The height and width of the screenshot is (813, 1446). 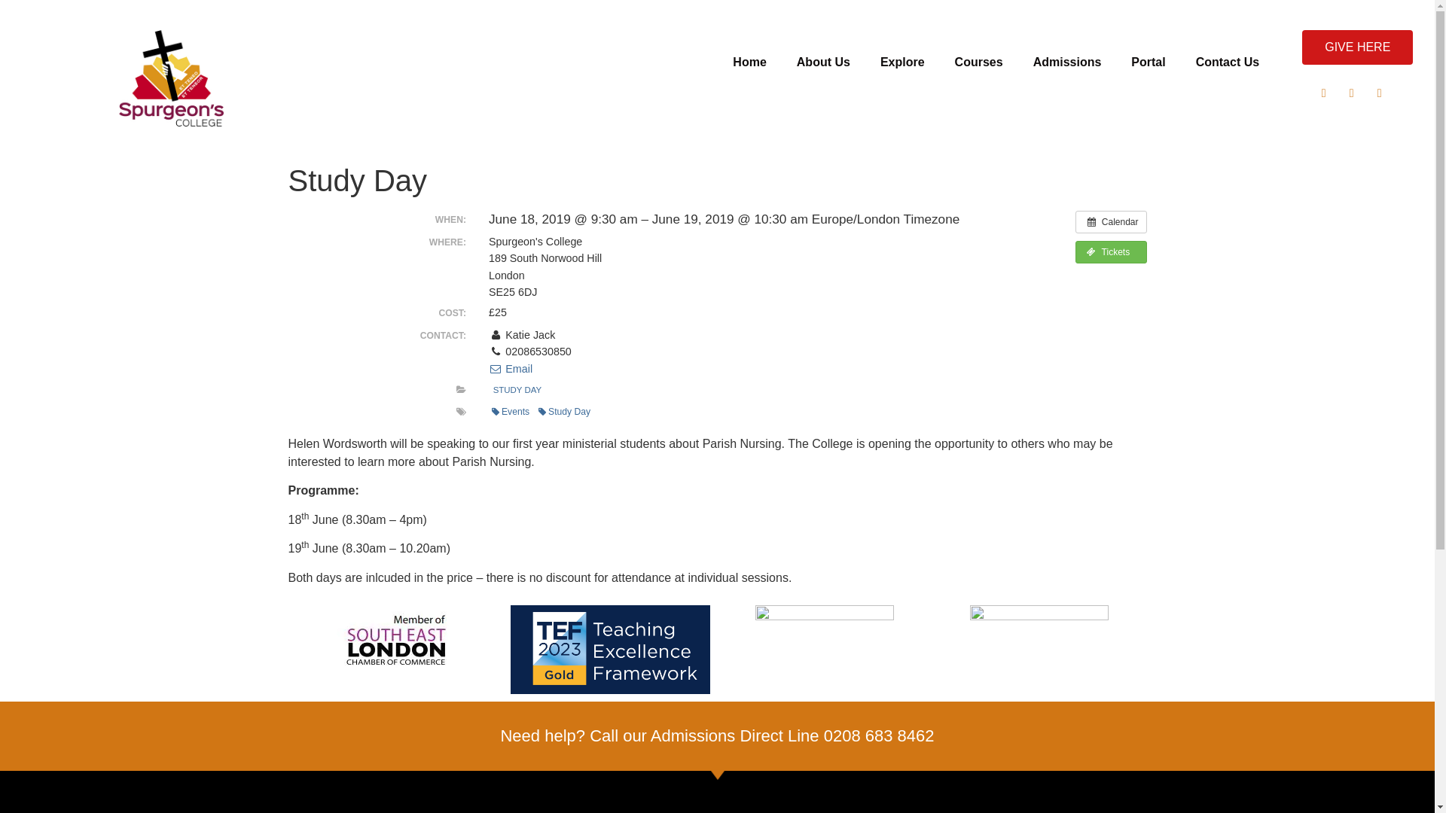 What do you see at coordinates (461, 411) in the screenshot?
I see `Tags` at bounding box center [461, 411].